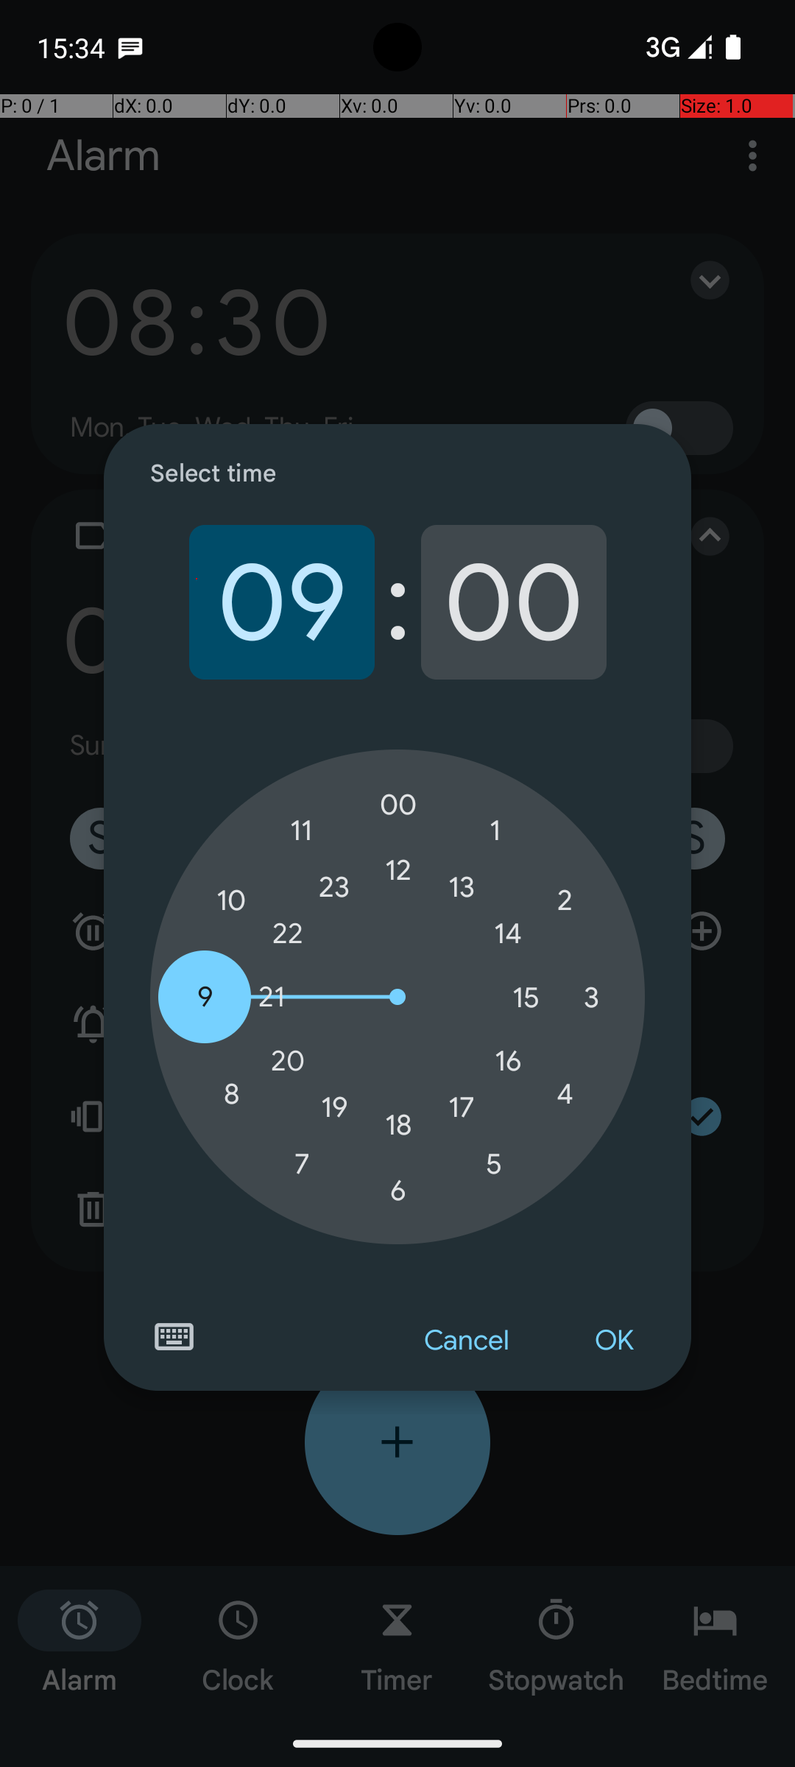 Image resolution: width=795 pixels, height=1767 pixels. Describe the element at coordinates (514, 602) in the screenshot. I see `00` at that location.